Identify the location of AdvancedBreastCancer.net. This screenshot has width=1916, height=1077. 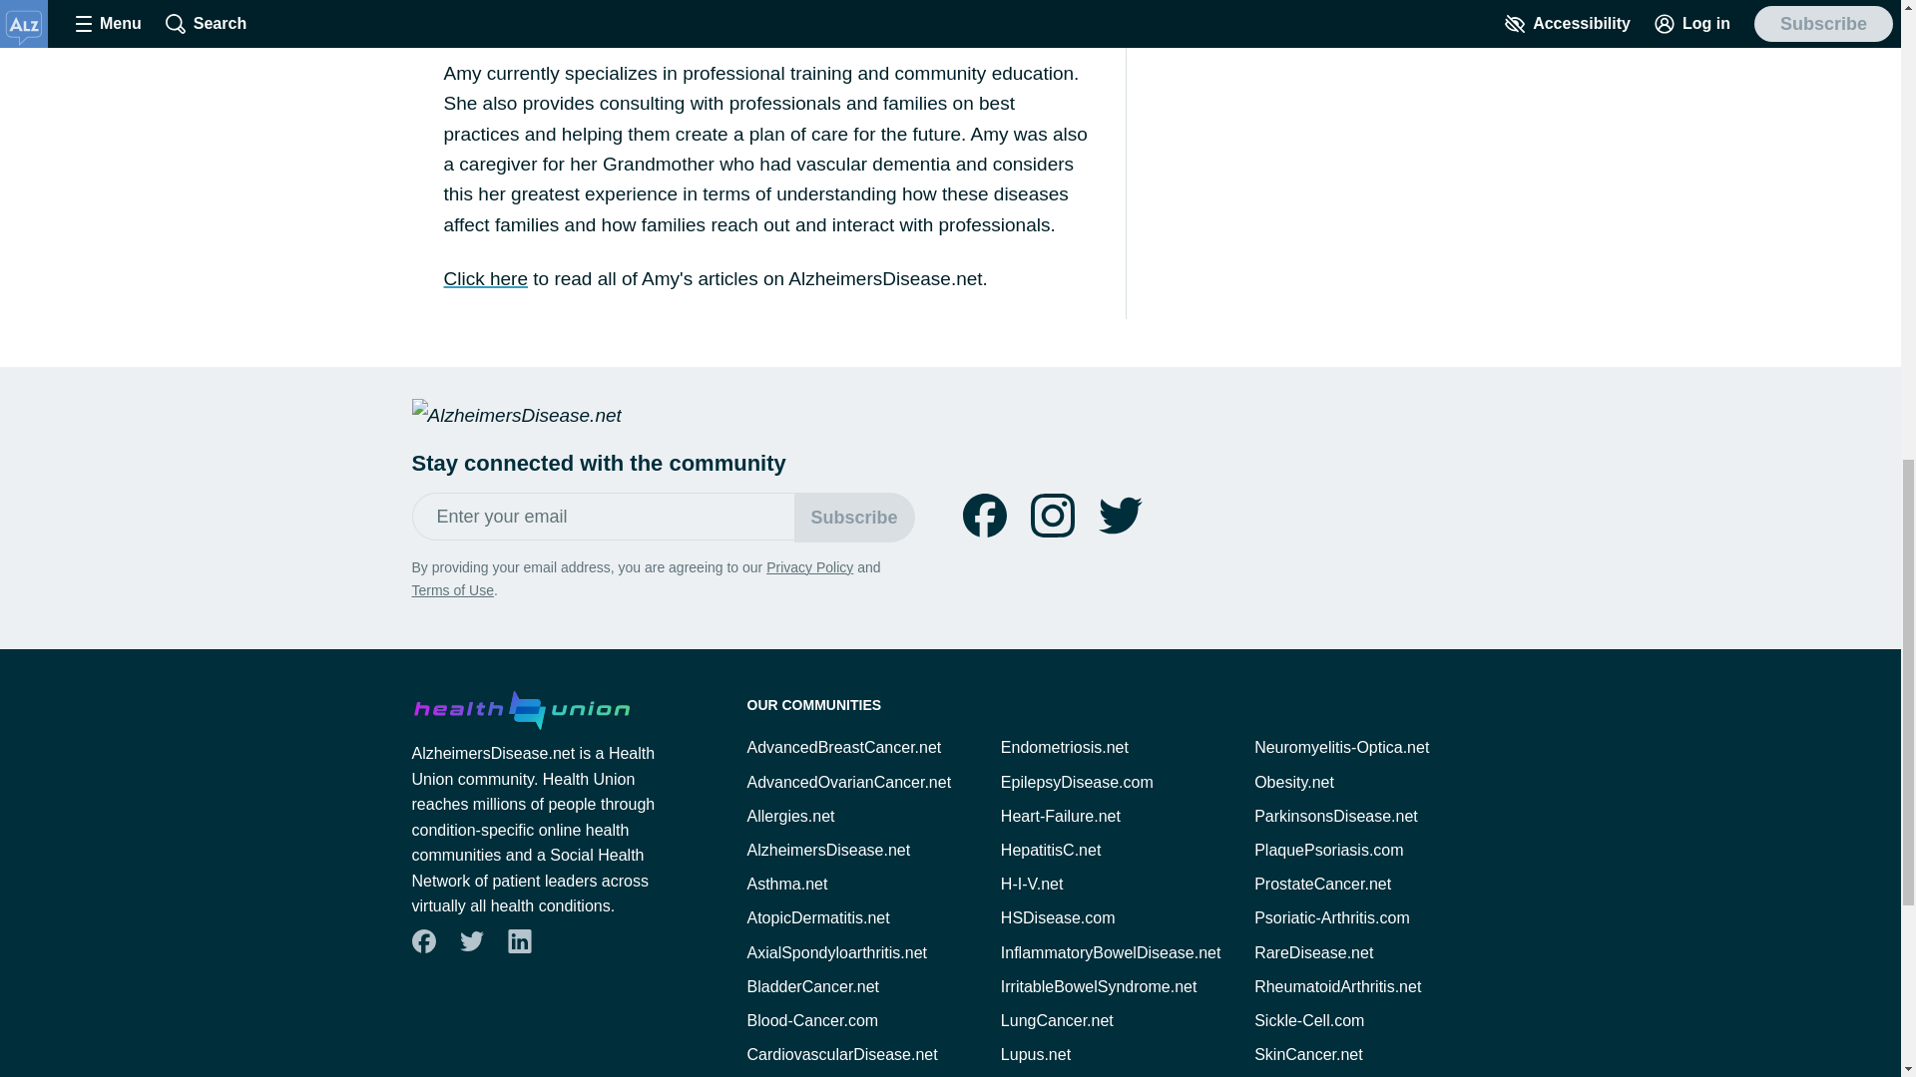
(843, 747).